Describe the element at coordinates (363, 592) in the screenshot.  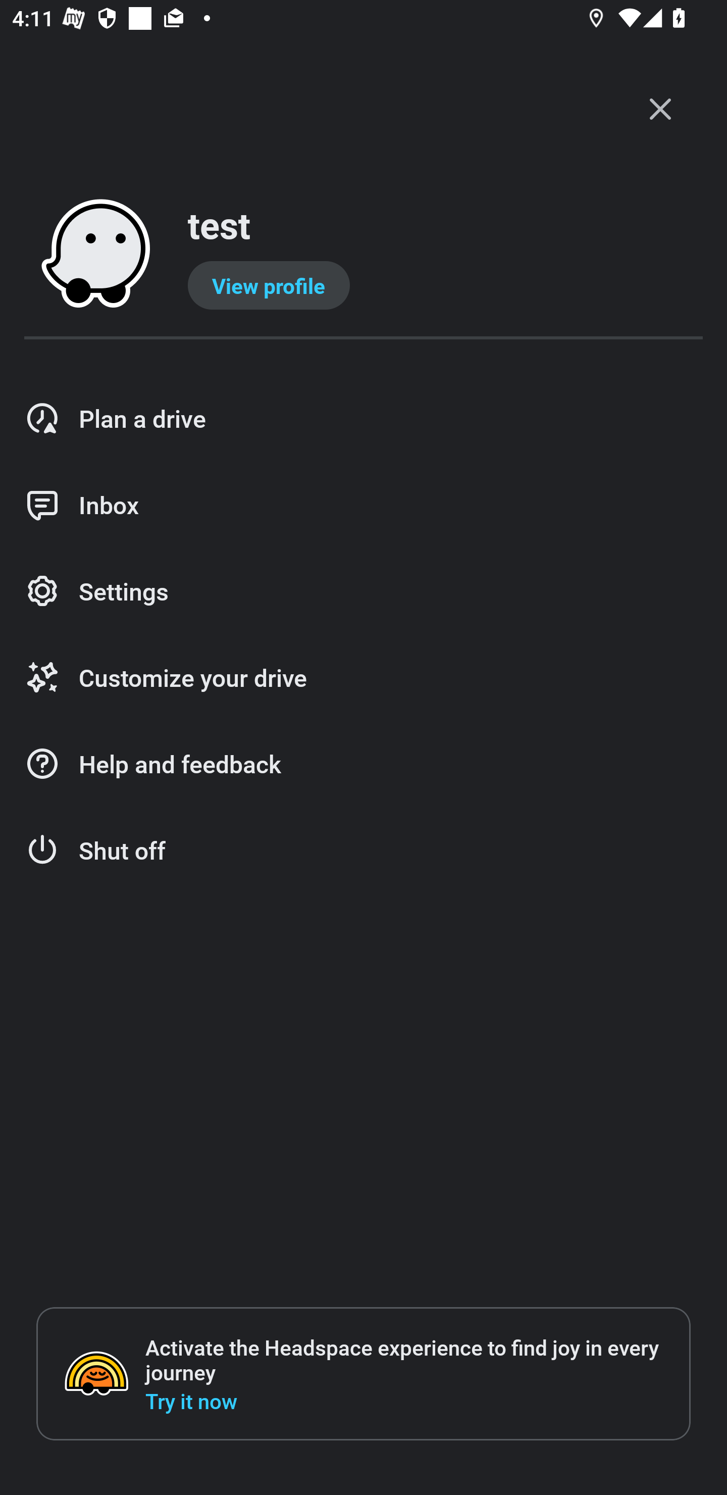
I see `ACTION_CELL_ICON Settings ACTION_CELL_TEXT` at that location.